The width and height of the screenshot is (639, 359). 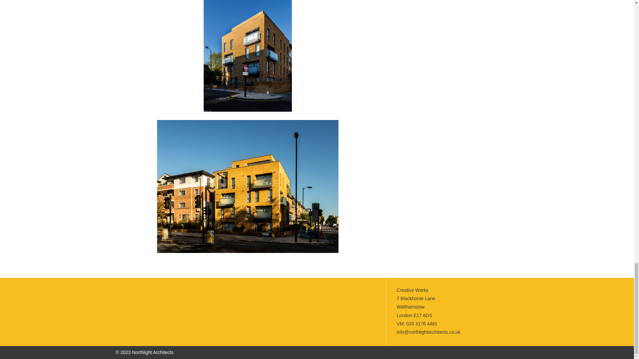 I want to click on project4-image918, so click(x=248, y=186).